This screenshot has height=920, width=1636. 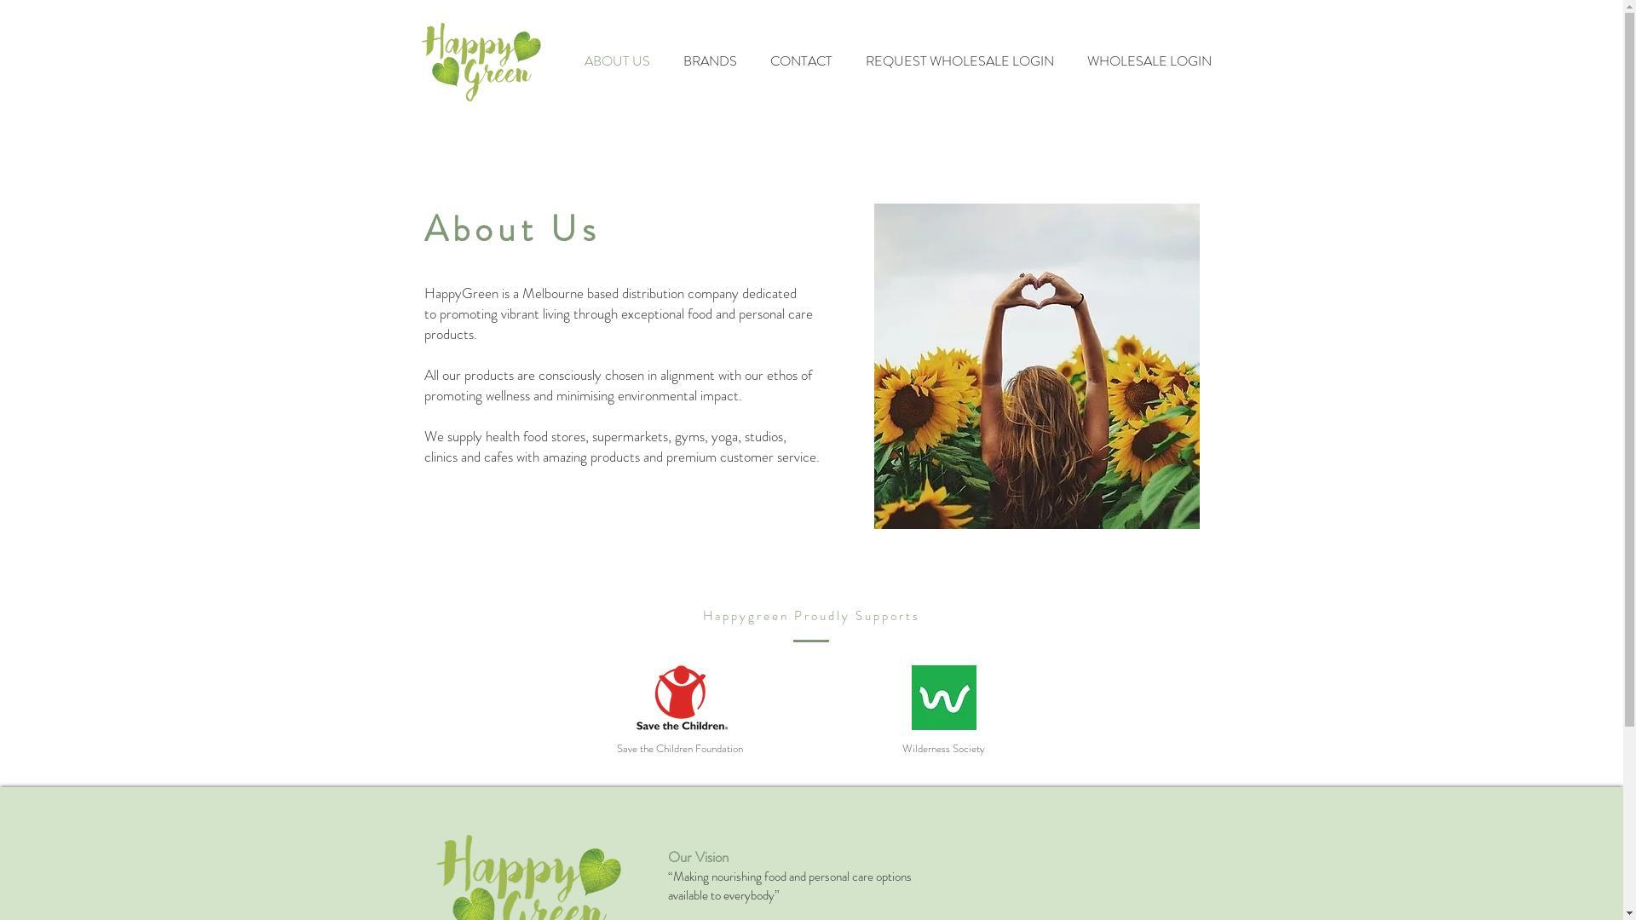 What do you see at coordinates (1149, 61) in the screenshot?
I see `WHOLESALE LOGIN` at bounding box center [1149, 61].